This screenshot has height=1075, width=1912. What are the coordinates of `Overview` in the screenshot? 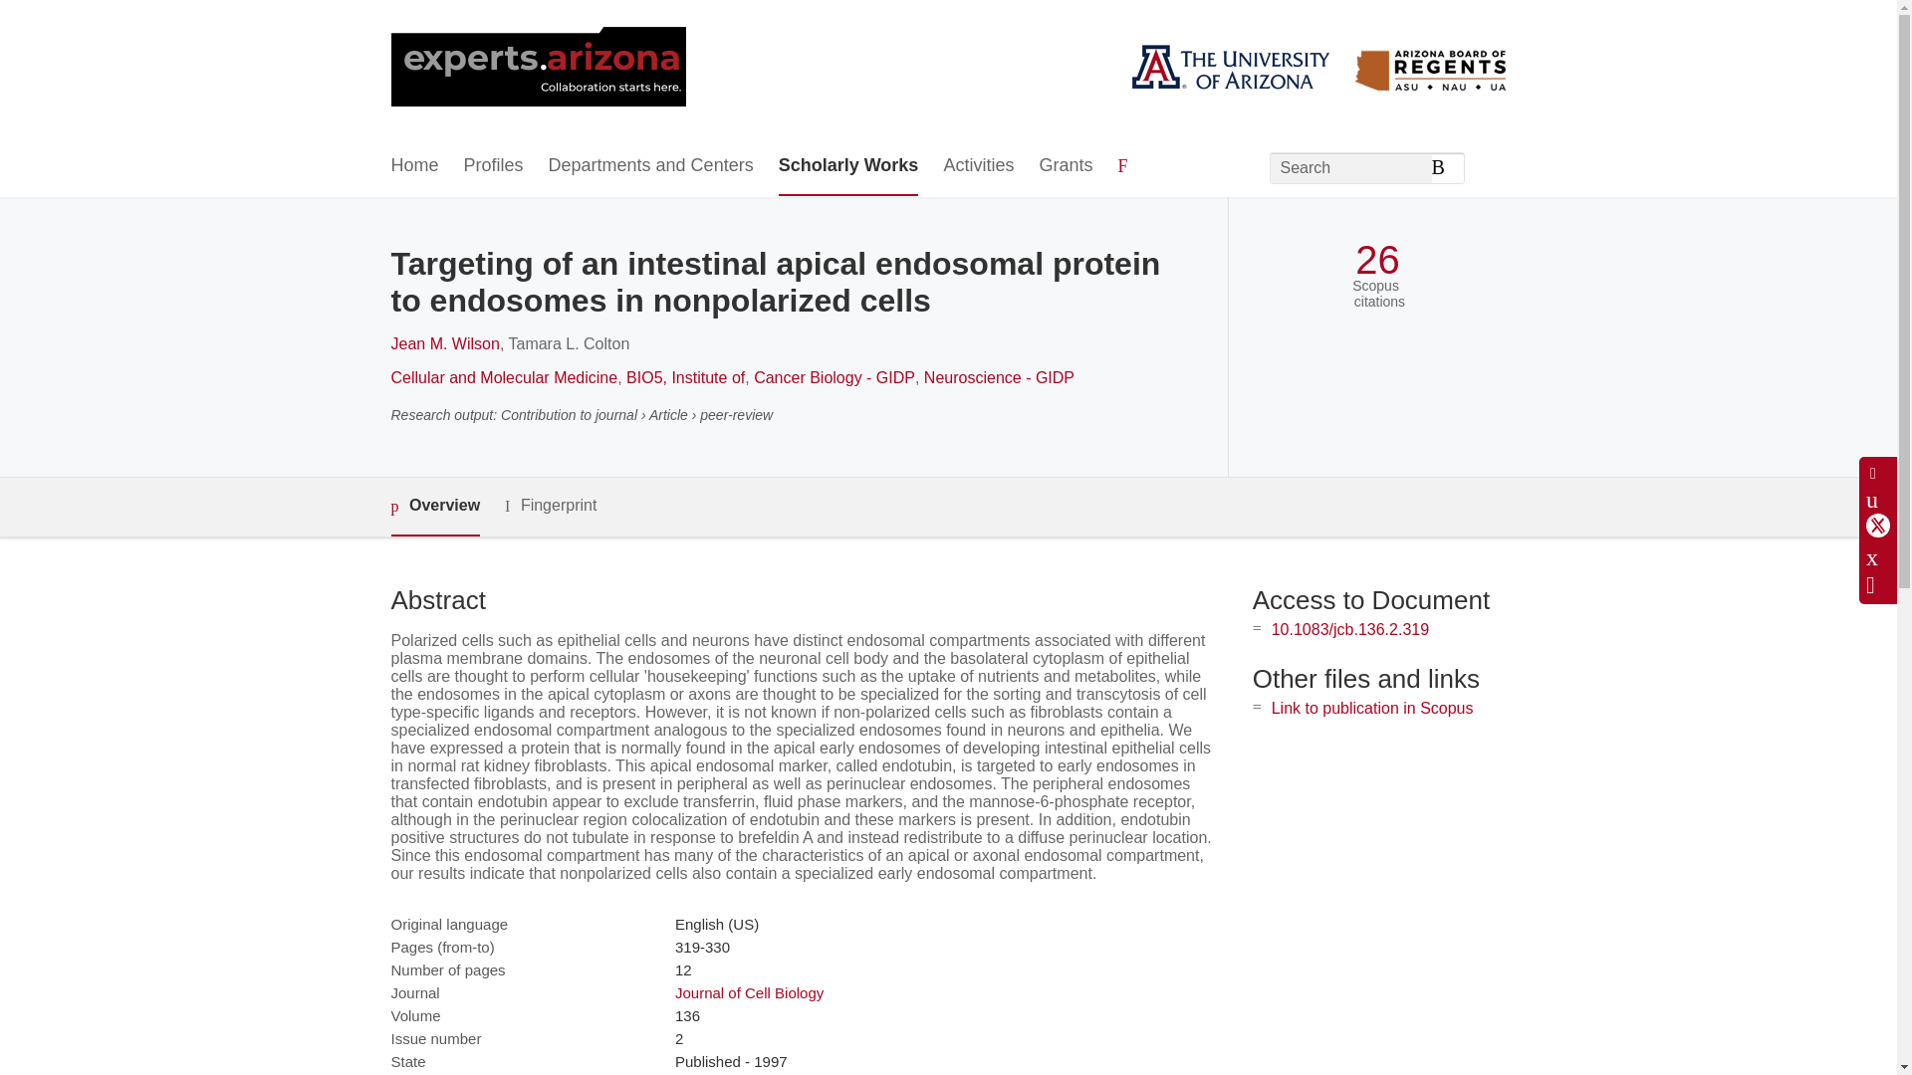 It's located at (434, 506).